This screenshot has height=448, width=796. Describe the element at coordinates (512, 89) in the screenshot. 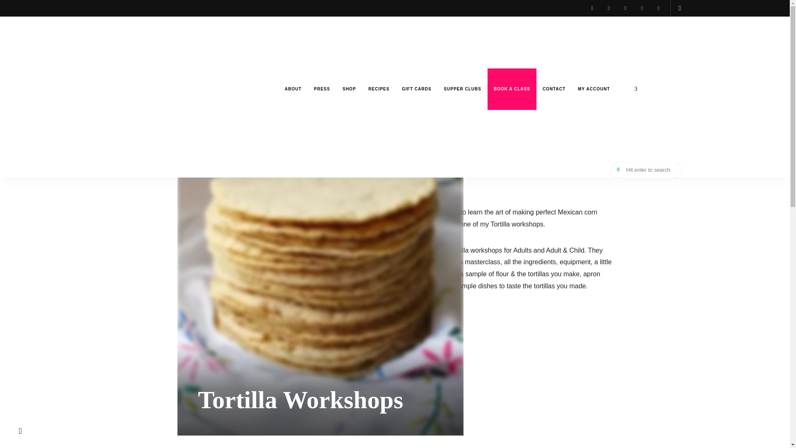

I see `BOOK A CLASS` at that location.